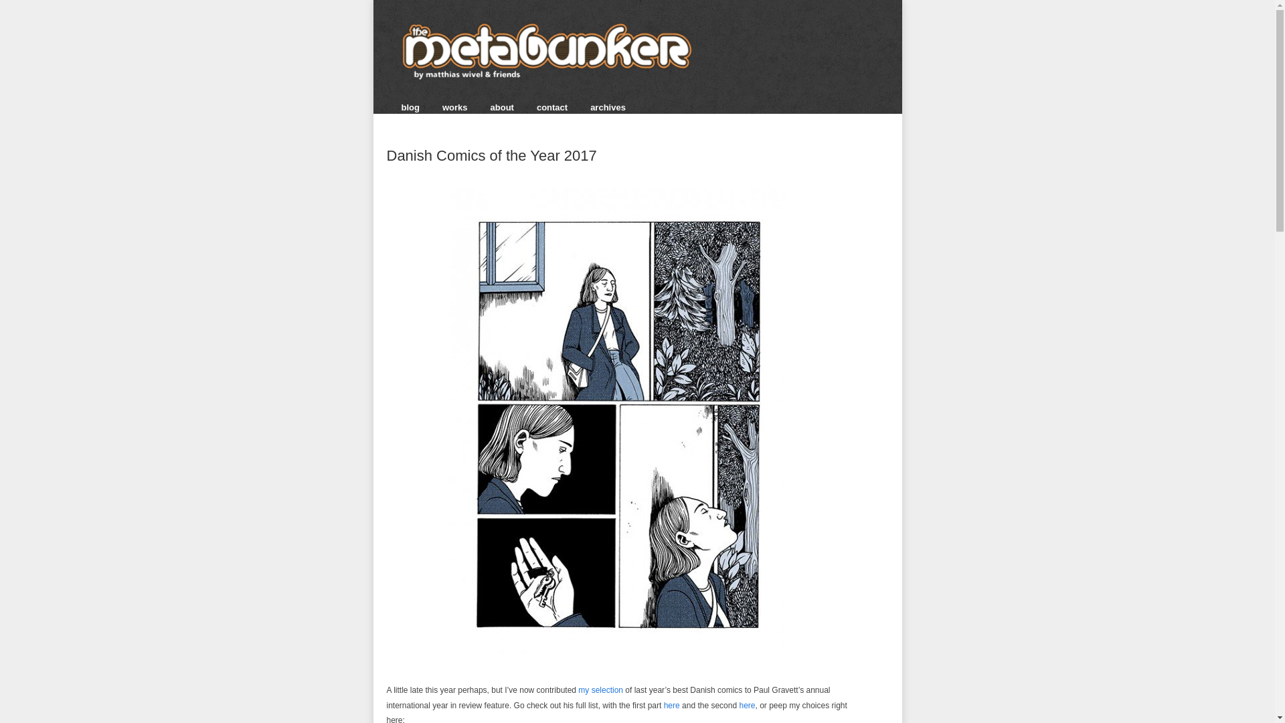  Describe the element at coordinates (672, 705) in the screenshot. I see `here` at that location.